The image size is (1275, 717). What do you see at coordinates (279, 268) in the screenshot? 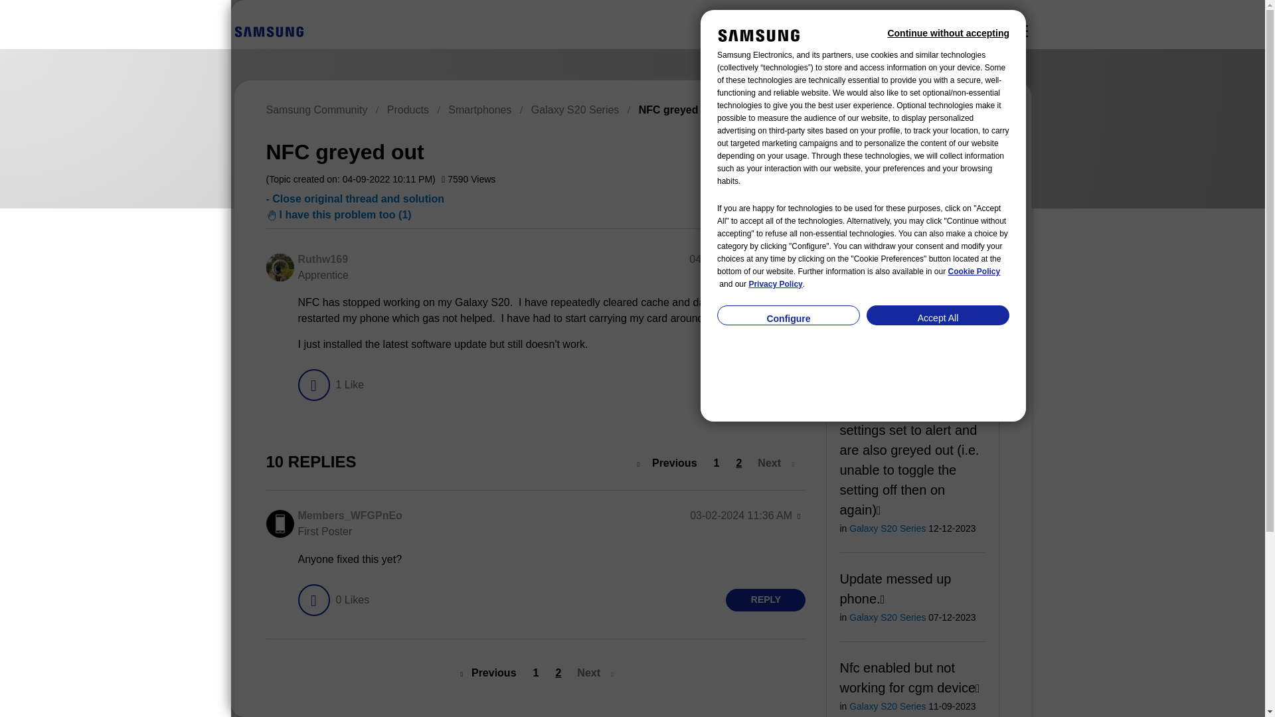
I see `Ruthw169` at bounding box center [279, 268].